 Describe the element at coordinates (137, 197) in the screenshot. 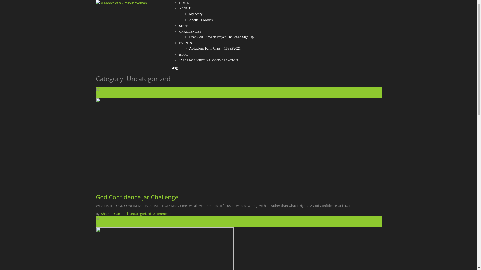

I see `God Confidence Jar Challenge` at that location.